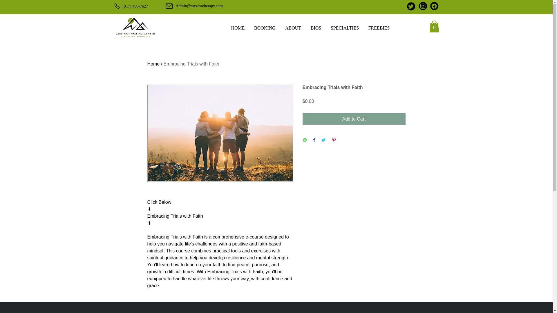  What do you see at coordinates (175, 216) in the screenshot?
I see `Embracing Trials with Faith` at bounding box center [175, 216].